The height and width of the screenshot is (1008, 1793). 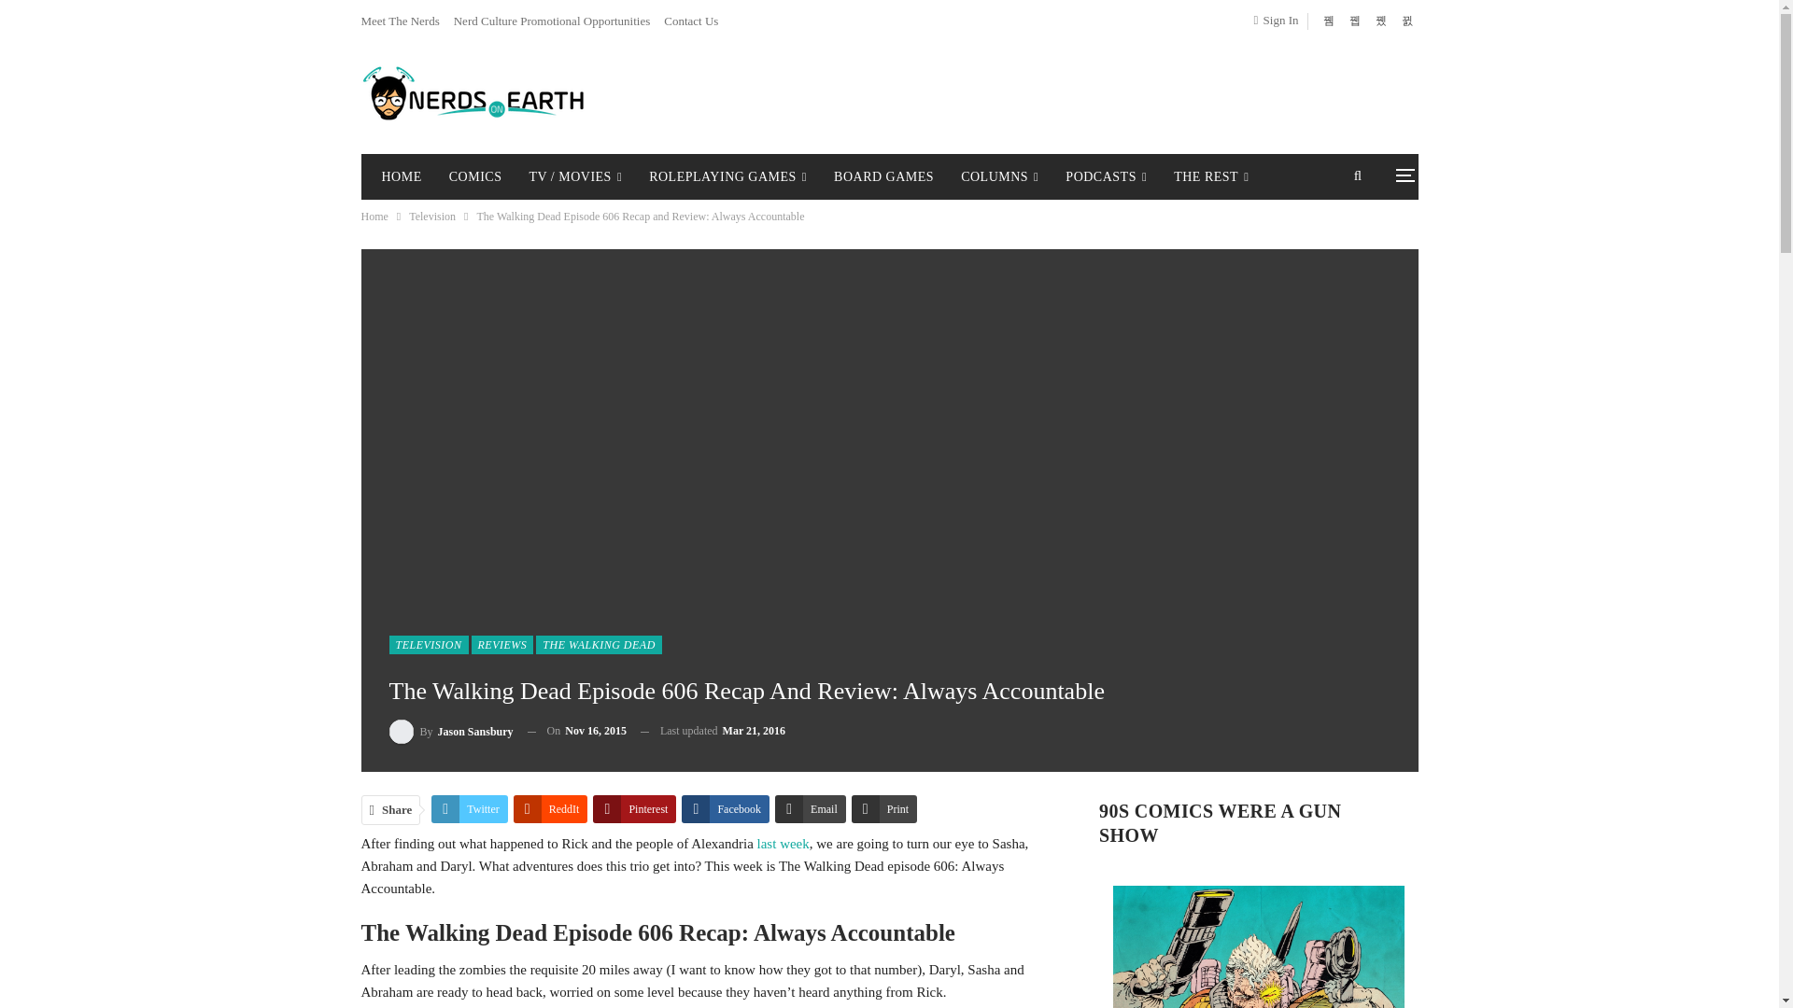 What do you see at coordinates (727, 177) in the screenshot?
I see `ROLEPLAYING GAMES` at bounding box center [727, 177].